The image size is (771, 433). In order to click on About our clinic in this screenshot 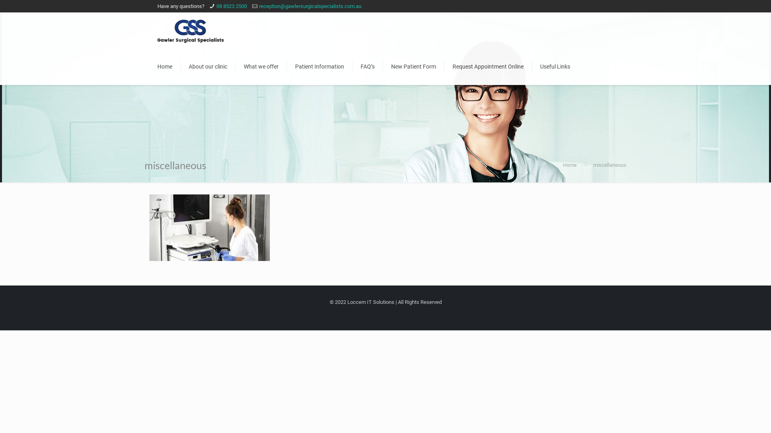, I will do `click(208, 67)`.